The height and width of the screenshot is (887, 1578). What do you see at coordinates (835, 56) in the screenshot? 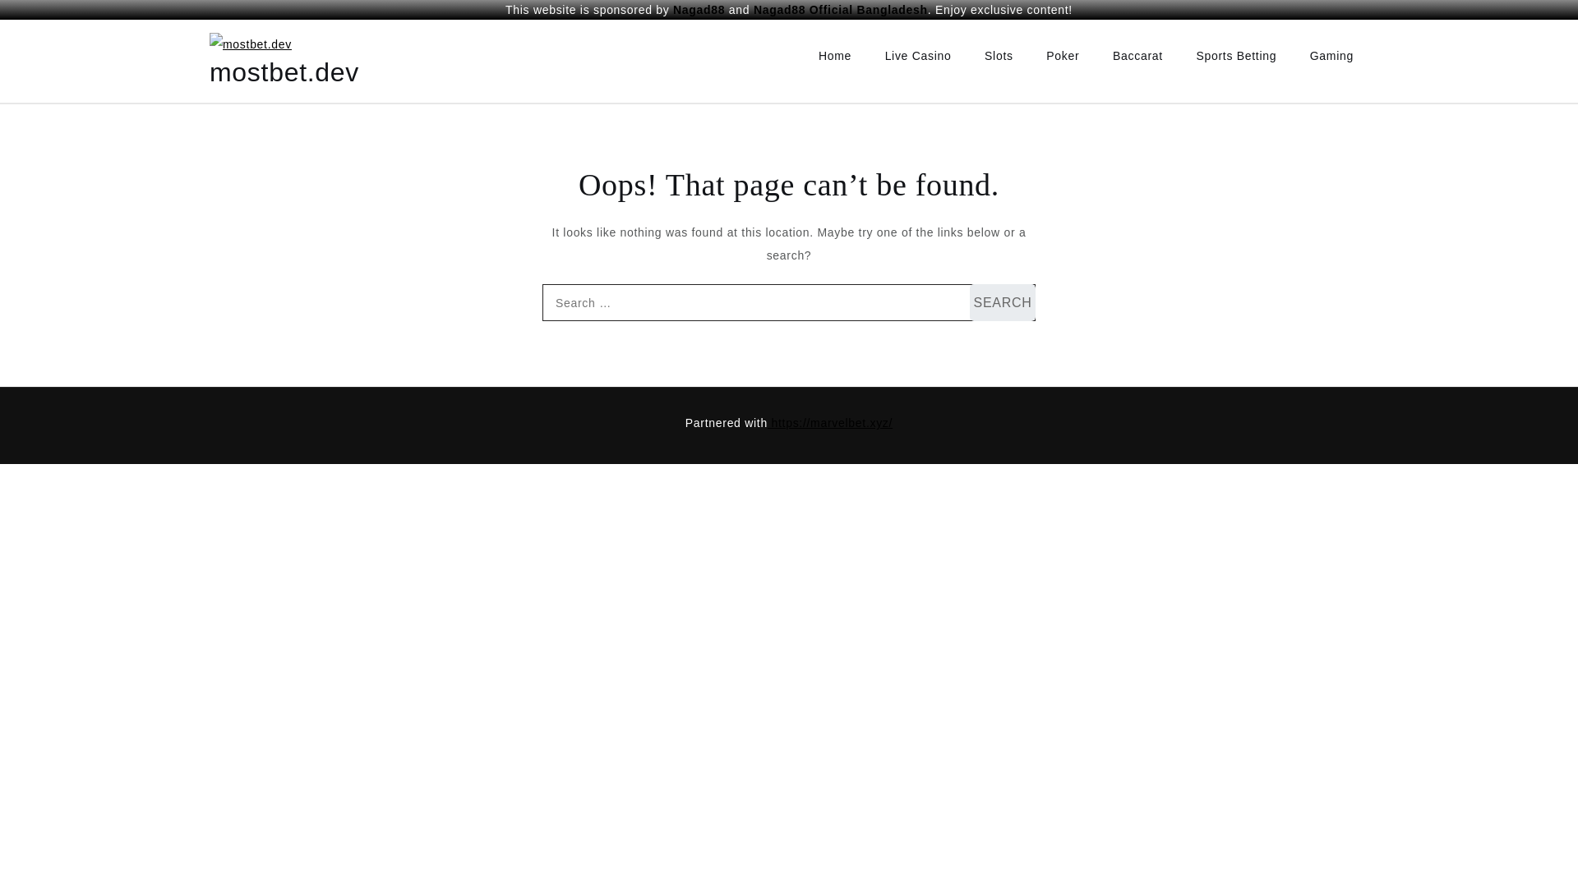
I see `Home` at bounding box center [835, 56].